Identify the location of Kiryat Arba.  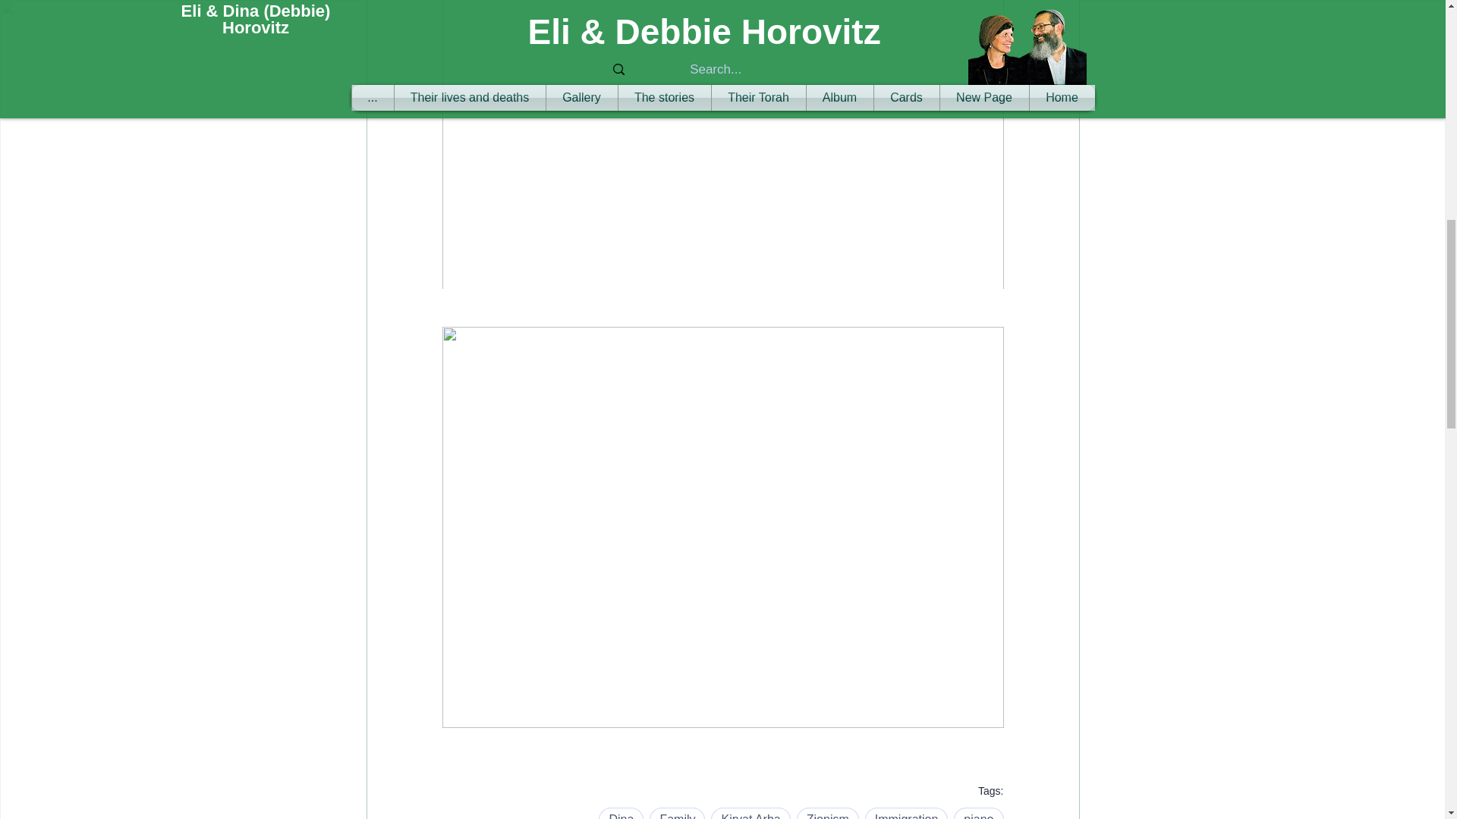
(750, 813).